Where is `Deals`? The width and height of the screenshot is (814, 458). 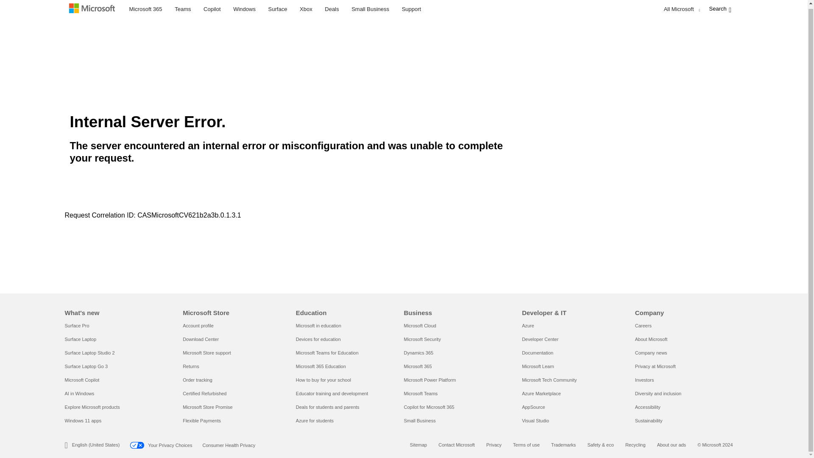
Deals is located at coordinates (332, 9).